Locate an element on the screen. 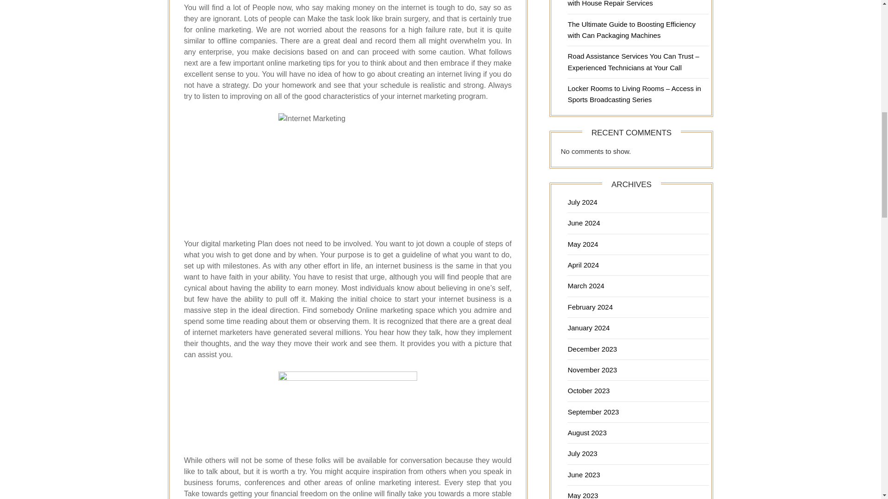 The image size is (888, 499). May 2023 is located at coordinates (582, 495).